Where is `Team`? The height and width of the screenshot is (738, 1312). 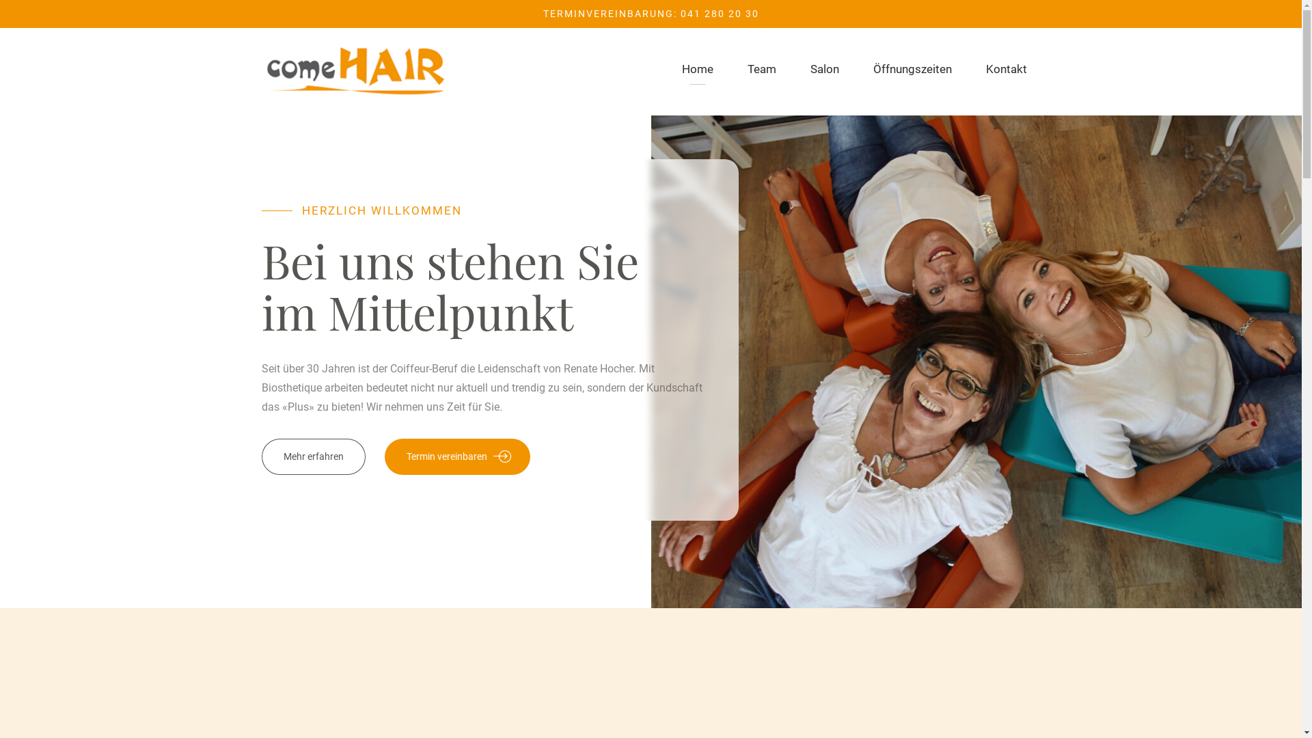 Team is located at coordinates (762, 70).